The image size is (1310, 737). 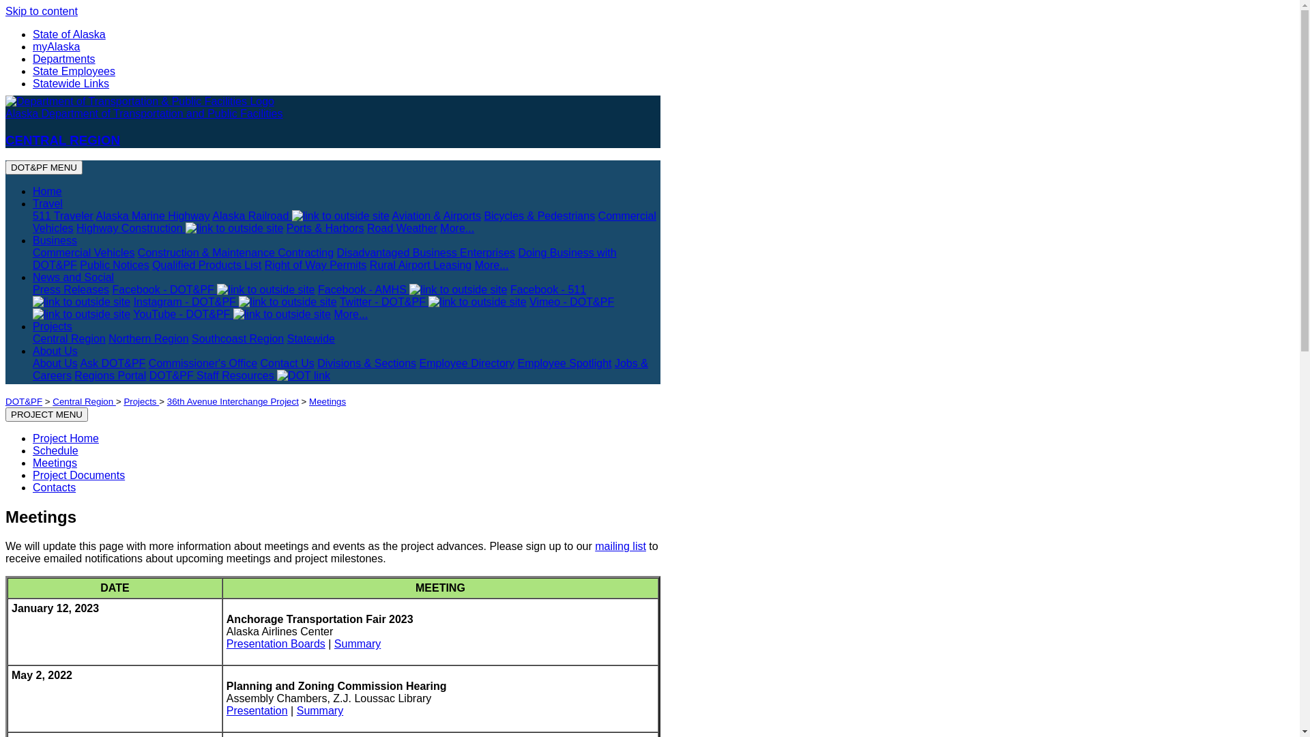 What do you see at coordinates (257, 711) in the screenshot?
I see `Presentation` at bounding box center [257, 711].